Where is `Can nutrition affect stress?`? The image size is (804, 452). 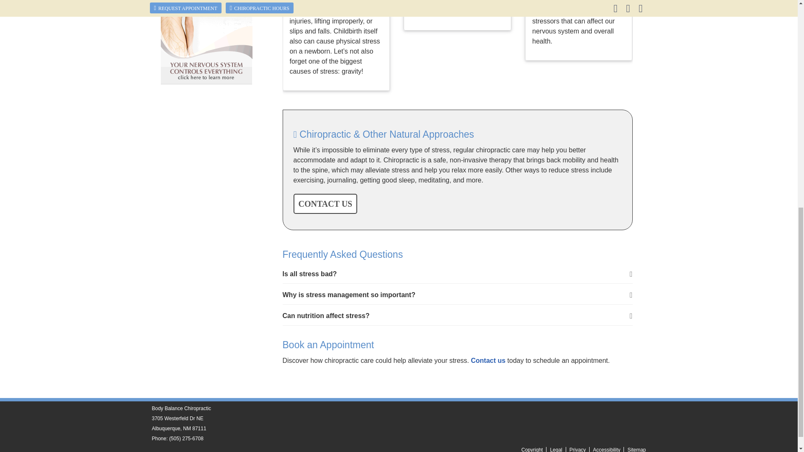
Can nutrition affect stress? is located at coordinates (457, 316).